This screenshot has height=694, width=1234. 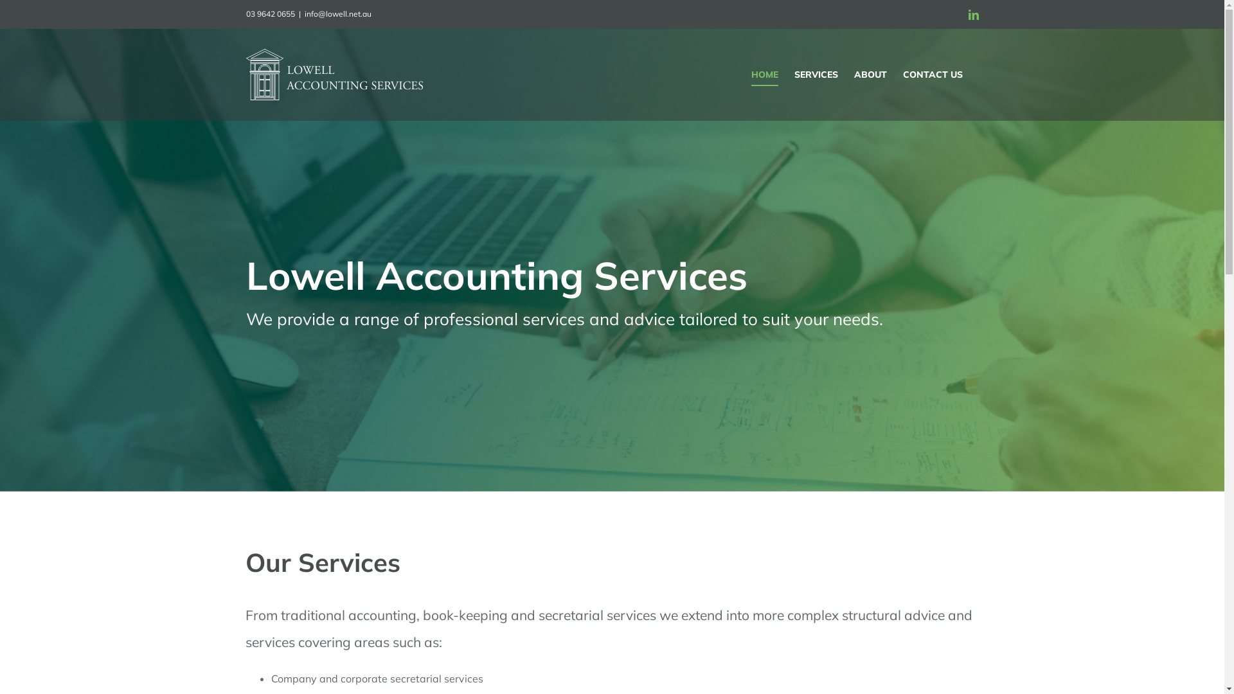 I want to click on SERVICES, so click(x=816, y=75).